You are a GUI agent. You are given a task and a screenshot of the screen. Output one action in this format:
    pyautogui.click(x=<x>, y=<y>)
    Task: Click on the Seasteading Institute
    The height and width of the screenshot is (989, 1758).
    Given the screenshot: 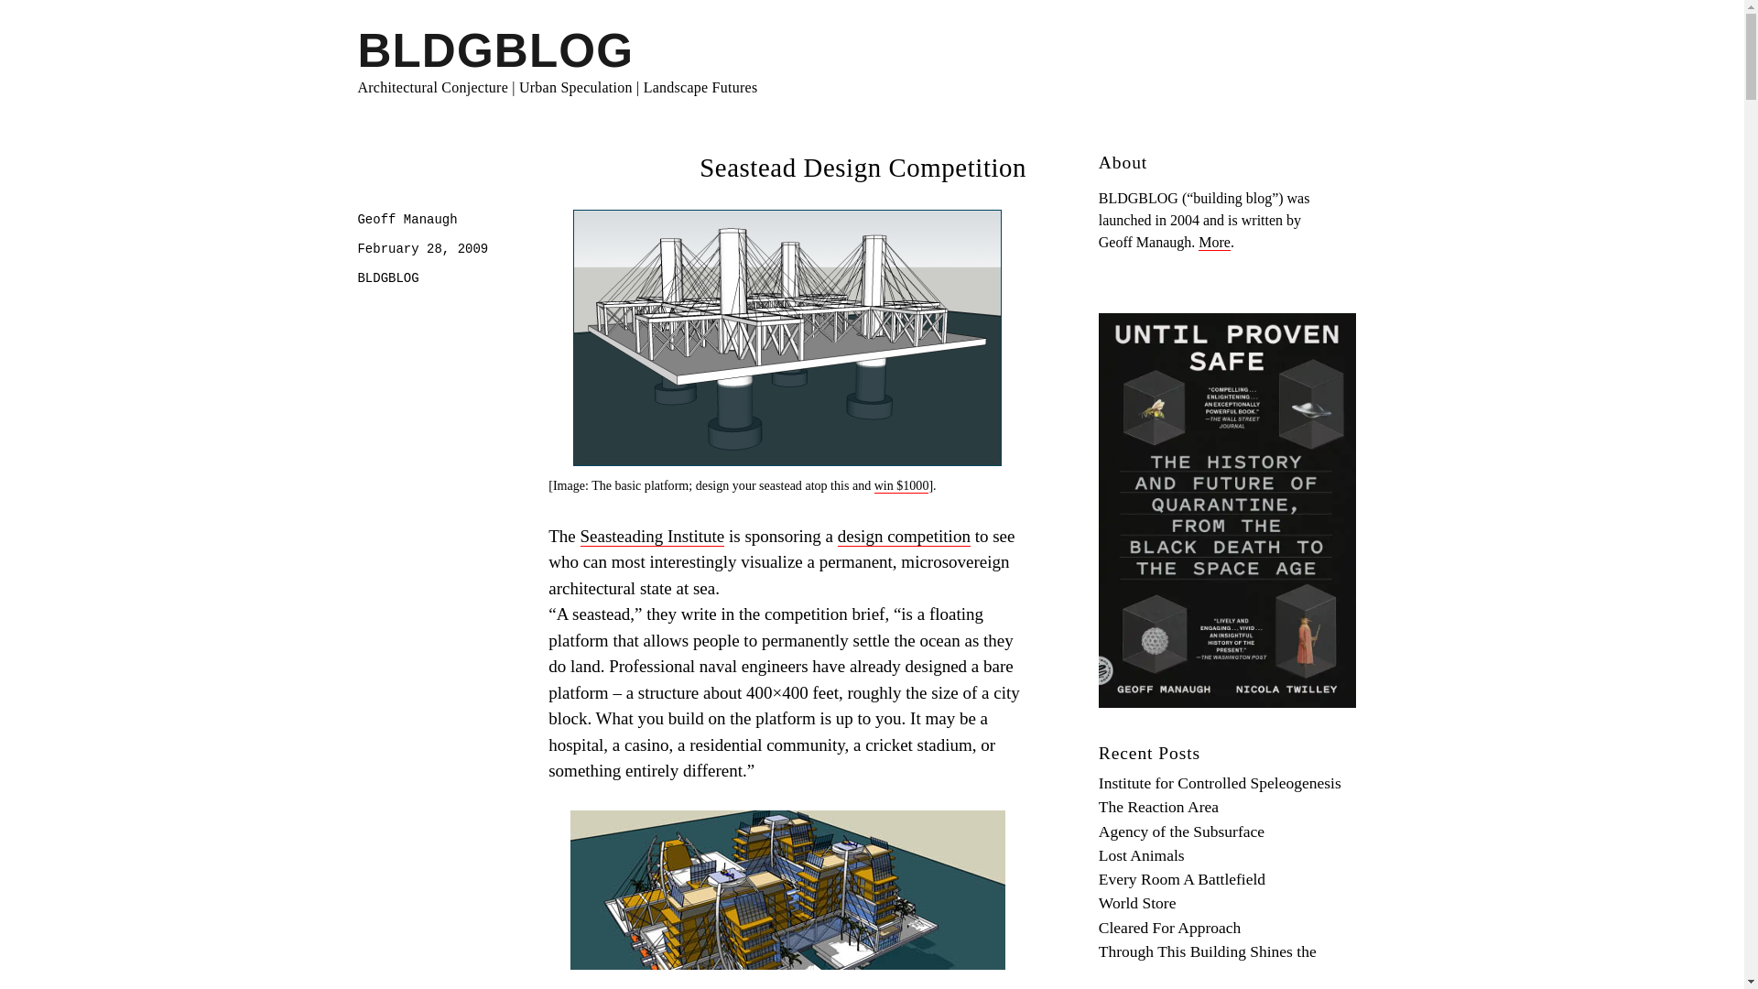 What is the action you would take?
    pyautogui.click(x=652, y=537)
    